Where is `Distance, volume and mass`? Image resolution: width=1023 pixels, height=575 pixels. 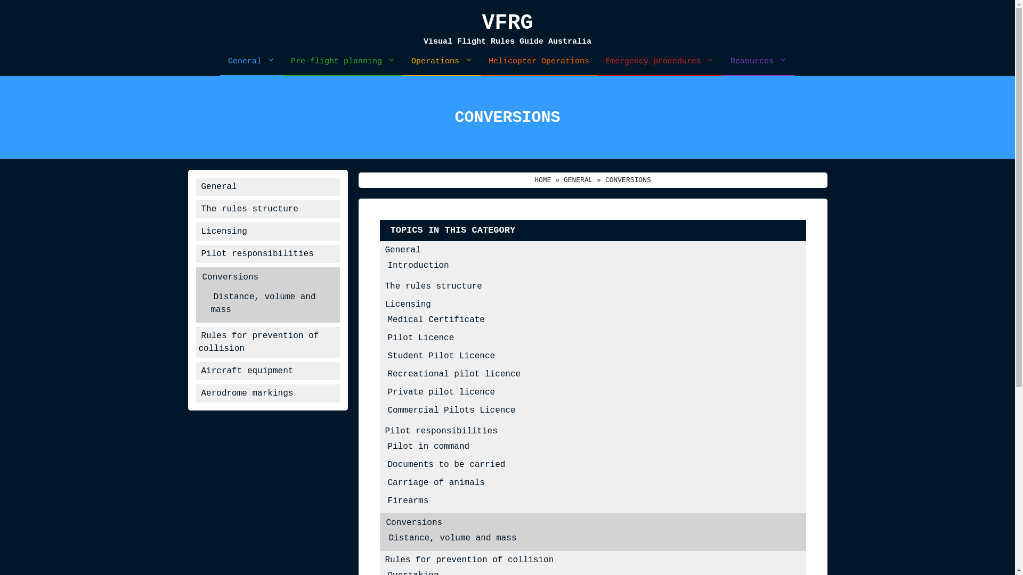 Distance, volume and mass is located at coordinates (263, 303).